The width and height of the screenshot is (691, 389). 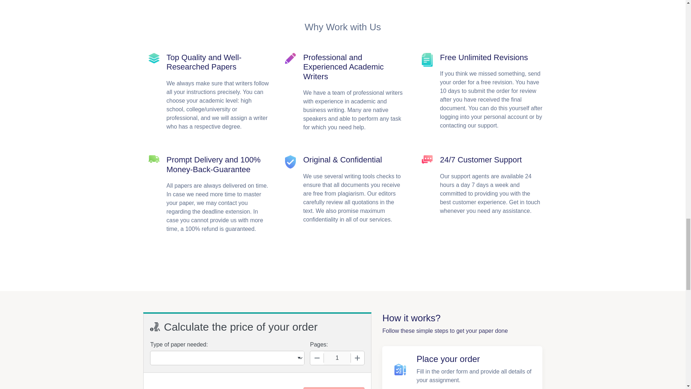 What do you see at coordinates (333, 388) in the screenshot?
I see `Continue to order` at bounding box center [333, 388].